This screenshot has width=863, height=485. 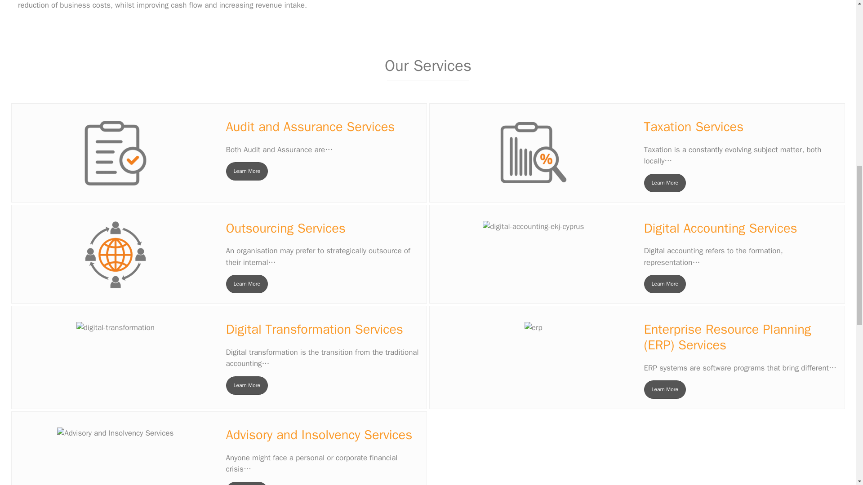 I want to click on erp, so click(x=534, y=328).